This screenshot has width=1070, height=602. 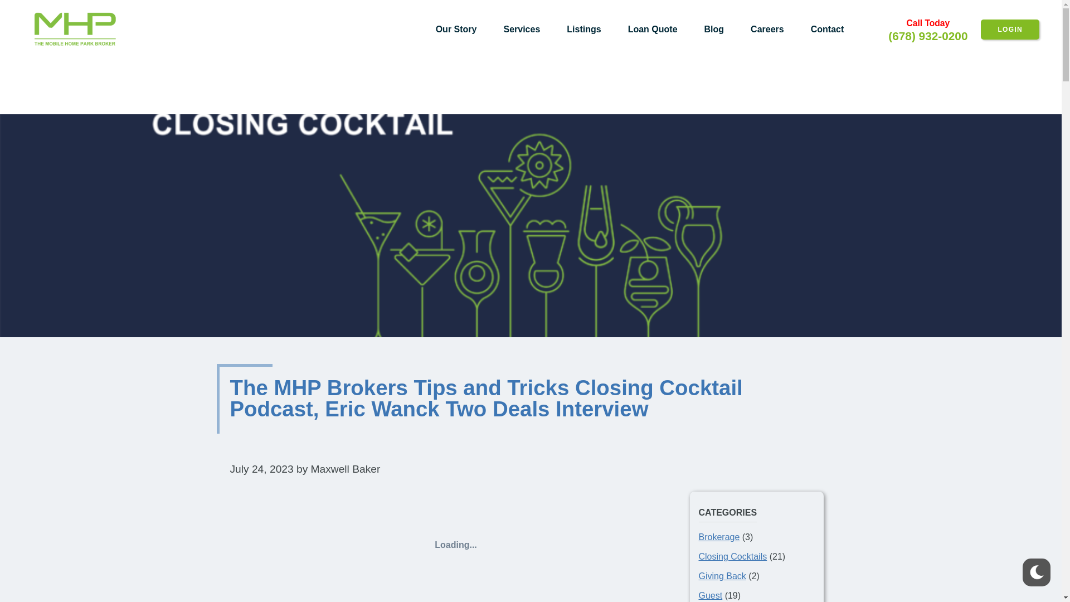 What do you see at coordinates (722, 576) in the screenshot?
I see `Giving Back` at bounding box center [722, 576].